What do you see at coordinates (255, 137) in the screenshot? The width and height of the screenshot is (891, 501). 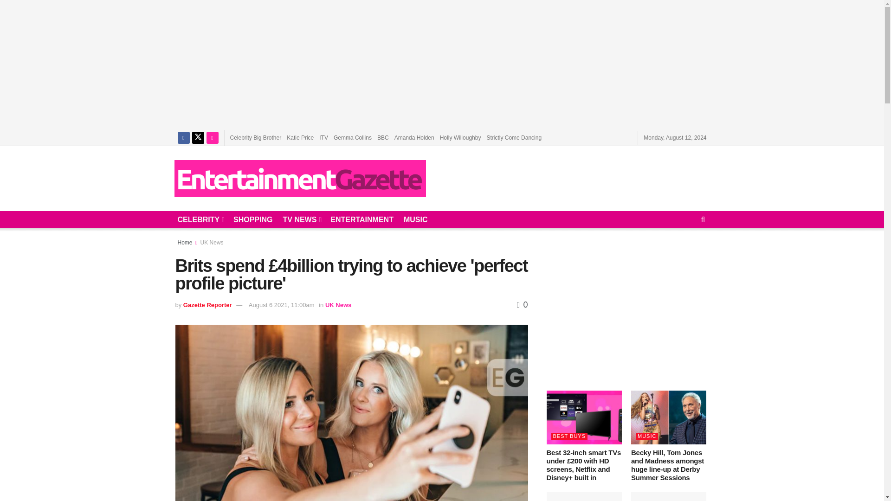 I see `Celebrity Big Brother` at bounding box center [255, 137].